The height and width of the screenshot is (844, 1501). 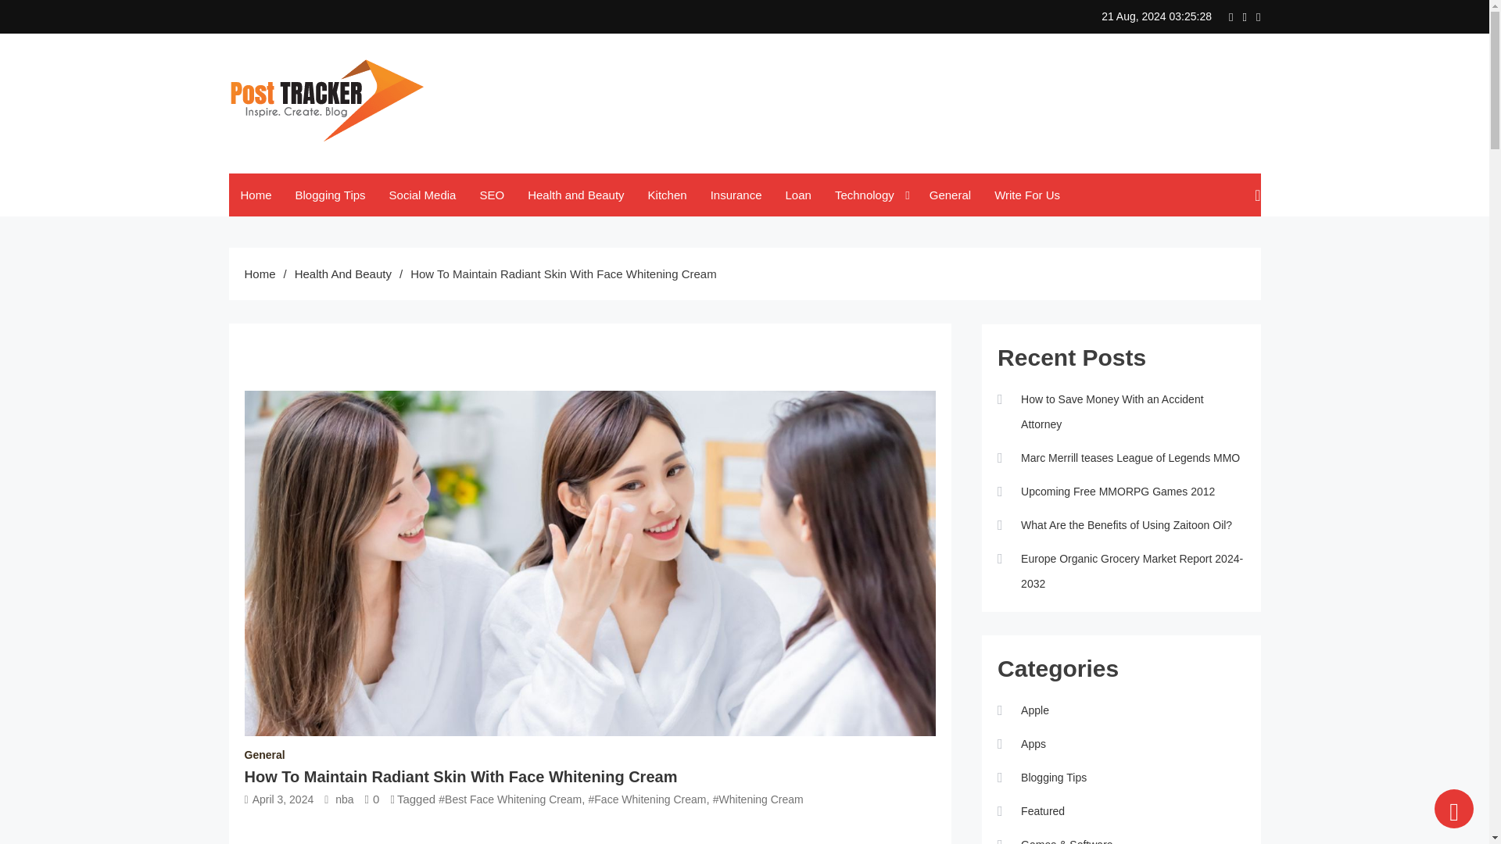 What do you see at coordinates (491, 195) in the screenshot?
I see `SEO` at bounding box center [491, 195].